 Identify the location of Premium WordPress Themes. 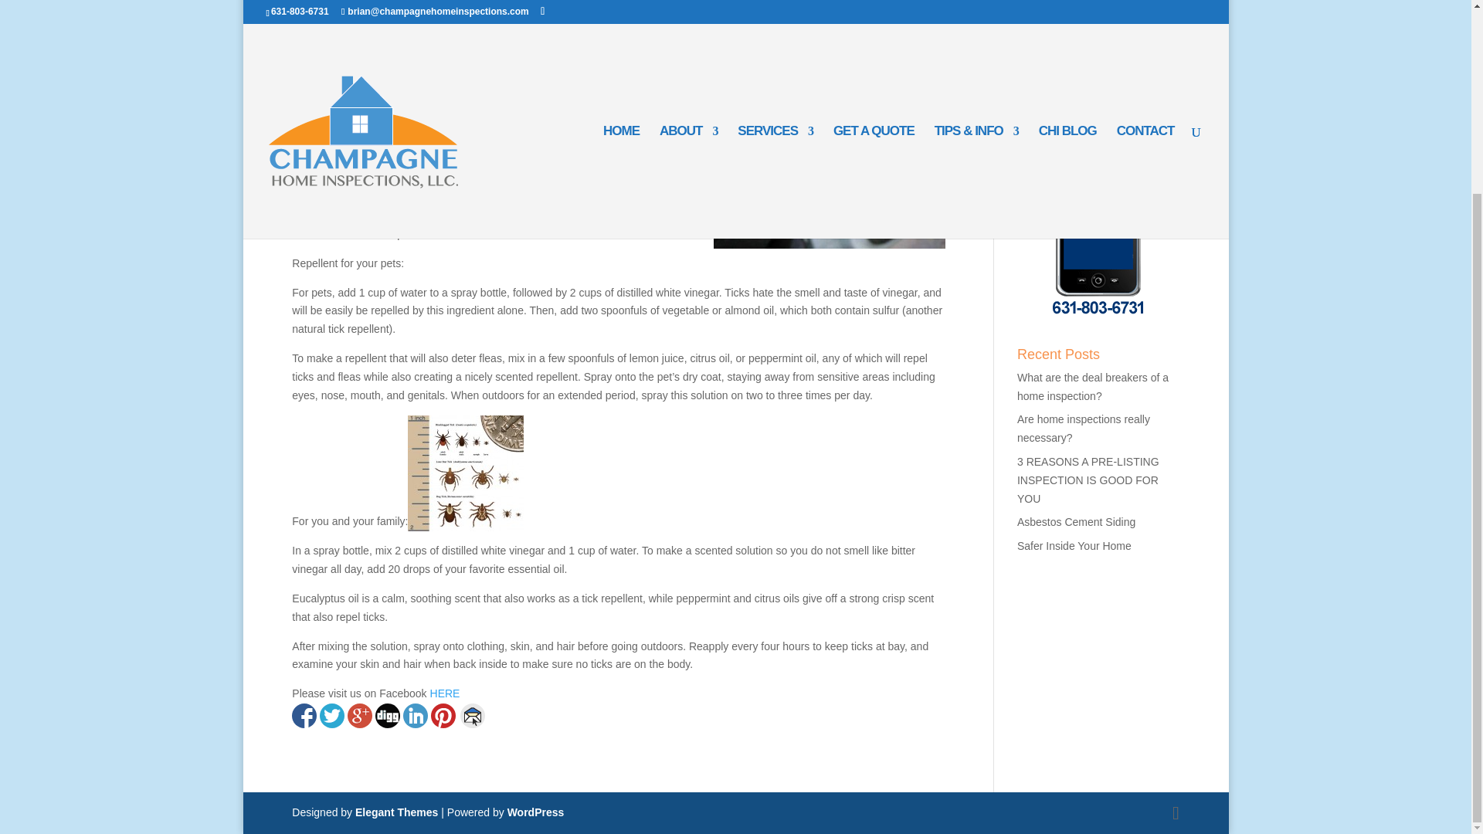
(396, 812).